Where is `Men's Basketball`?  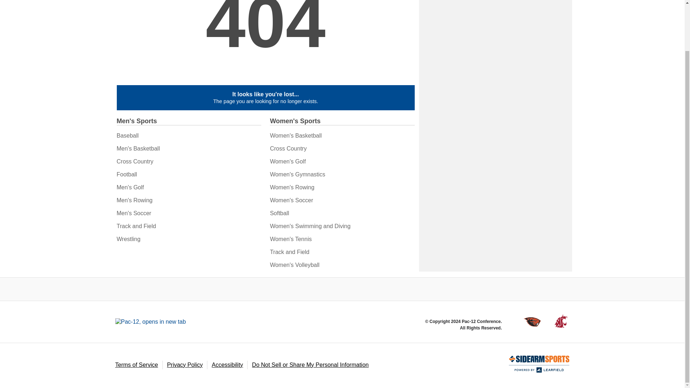 Men's Basketball is located at coordinates (138, 149).